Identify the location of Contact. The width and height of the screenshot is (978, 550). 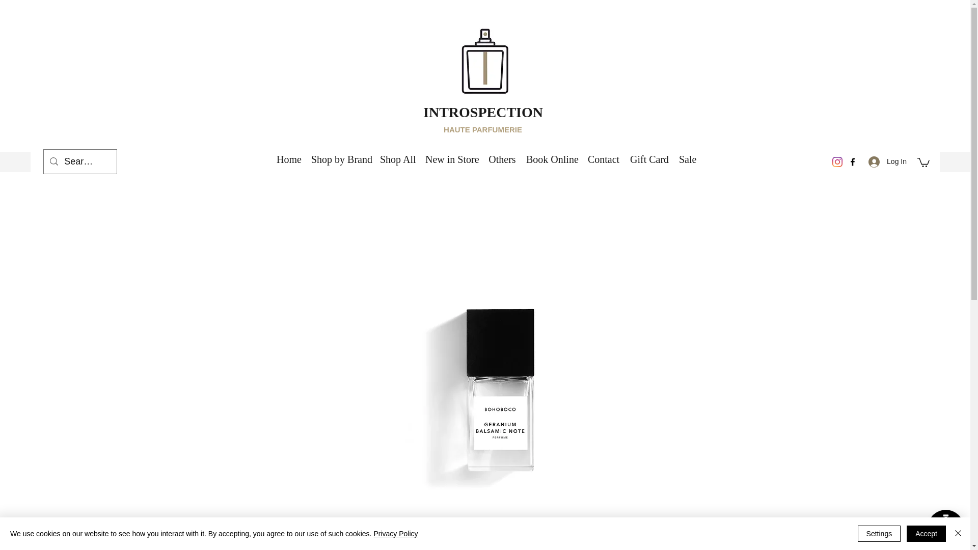
(603, 159).